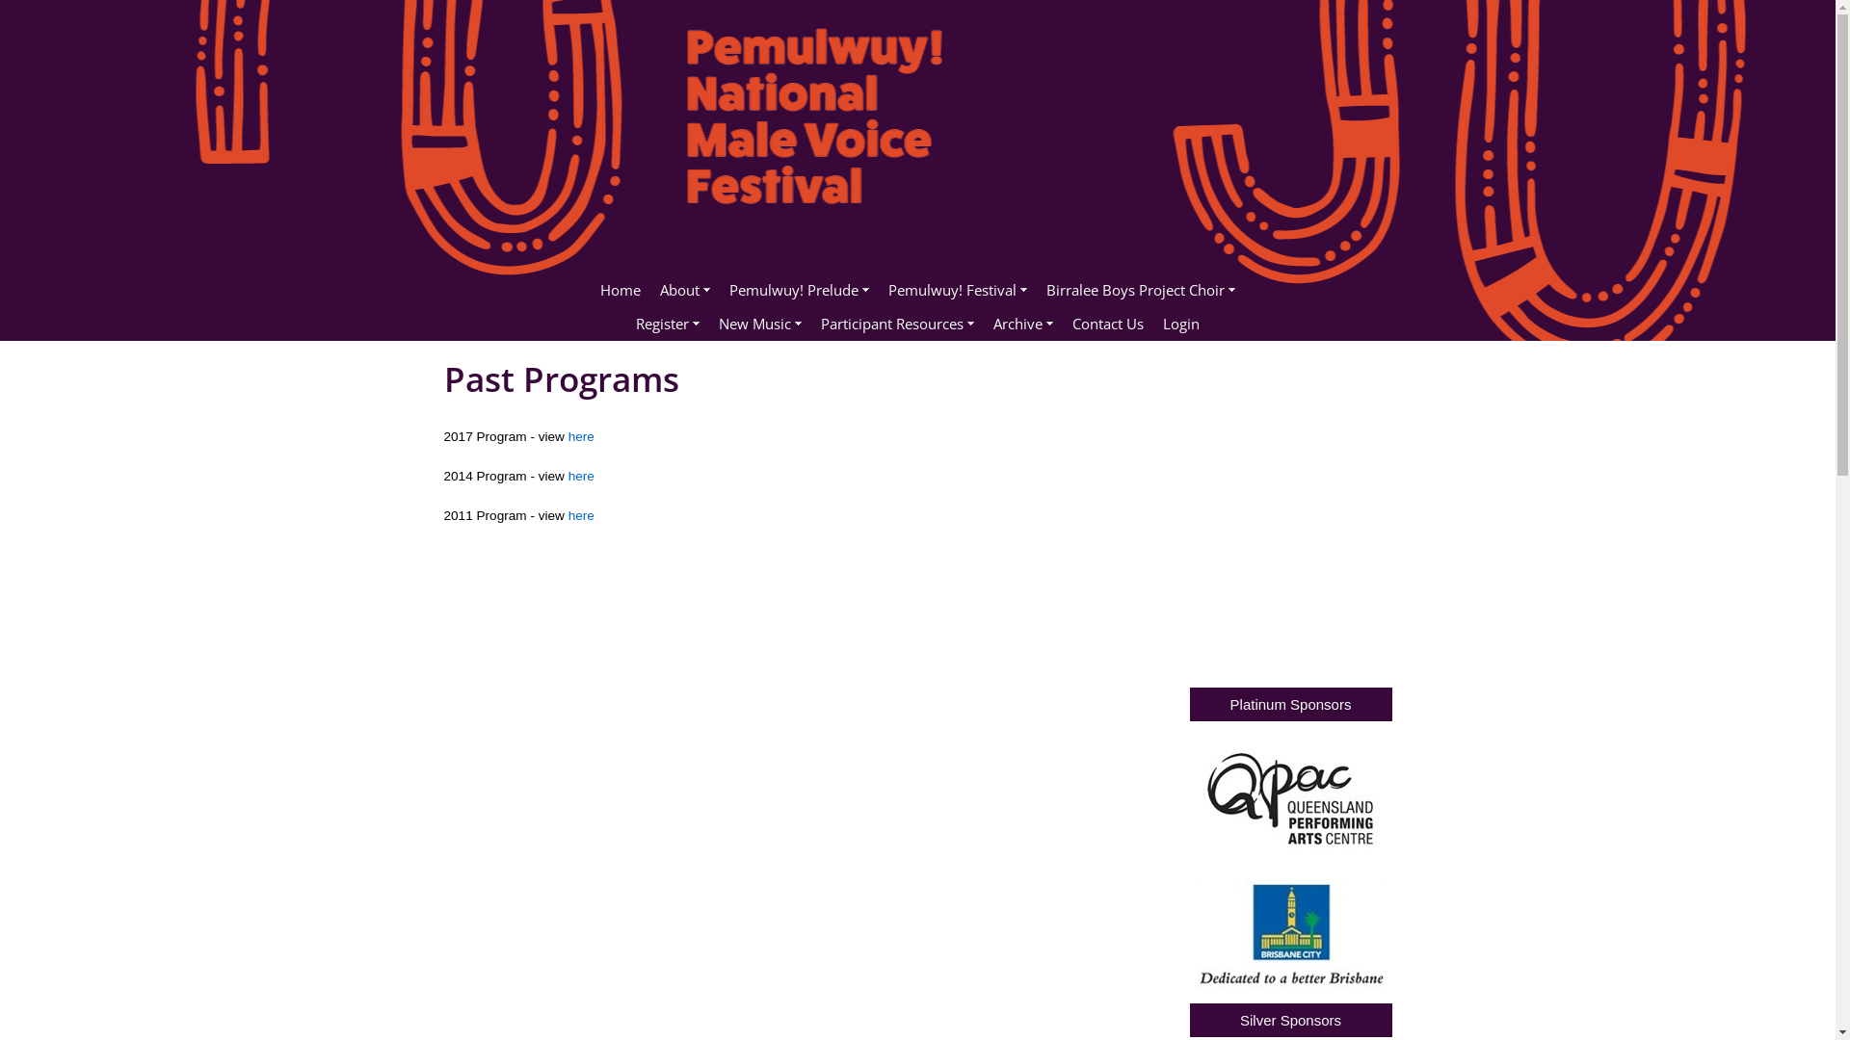  I want to click on Contact Us, so click(1108, 324).